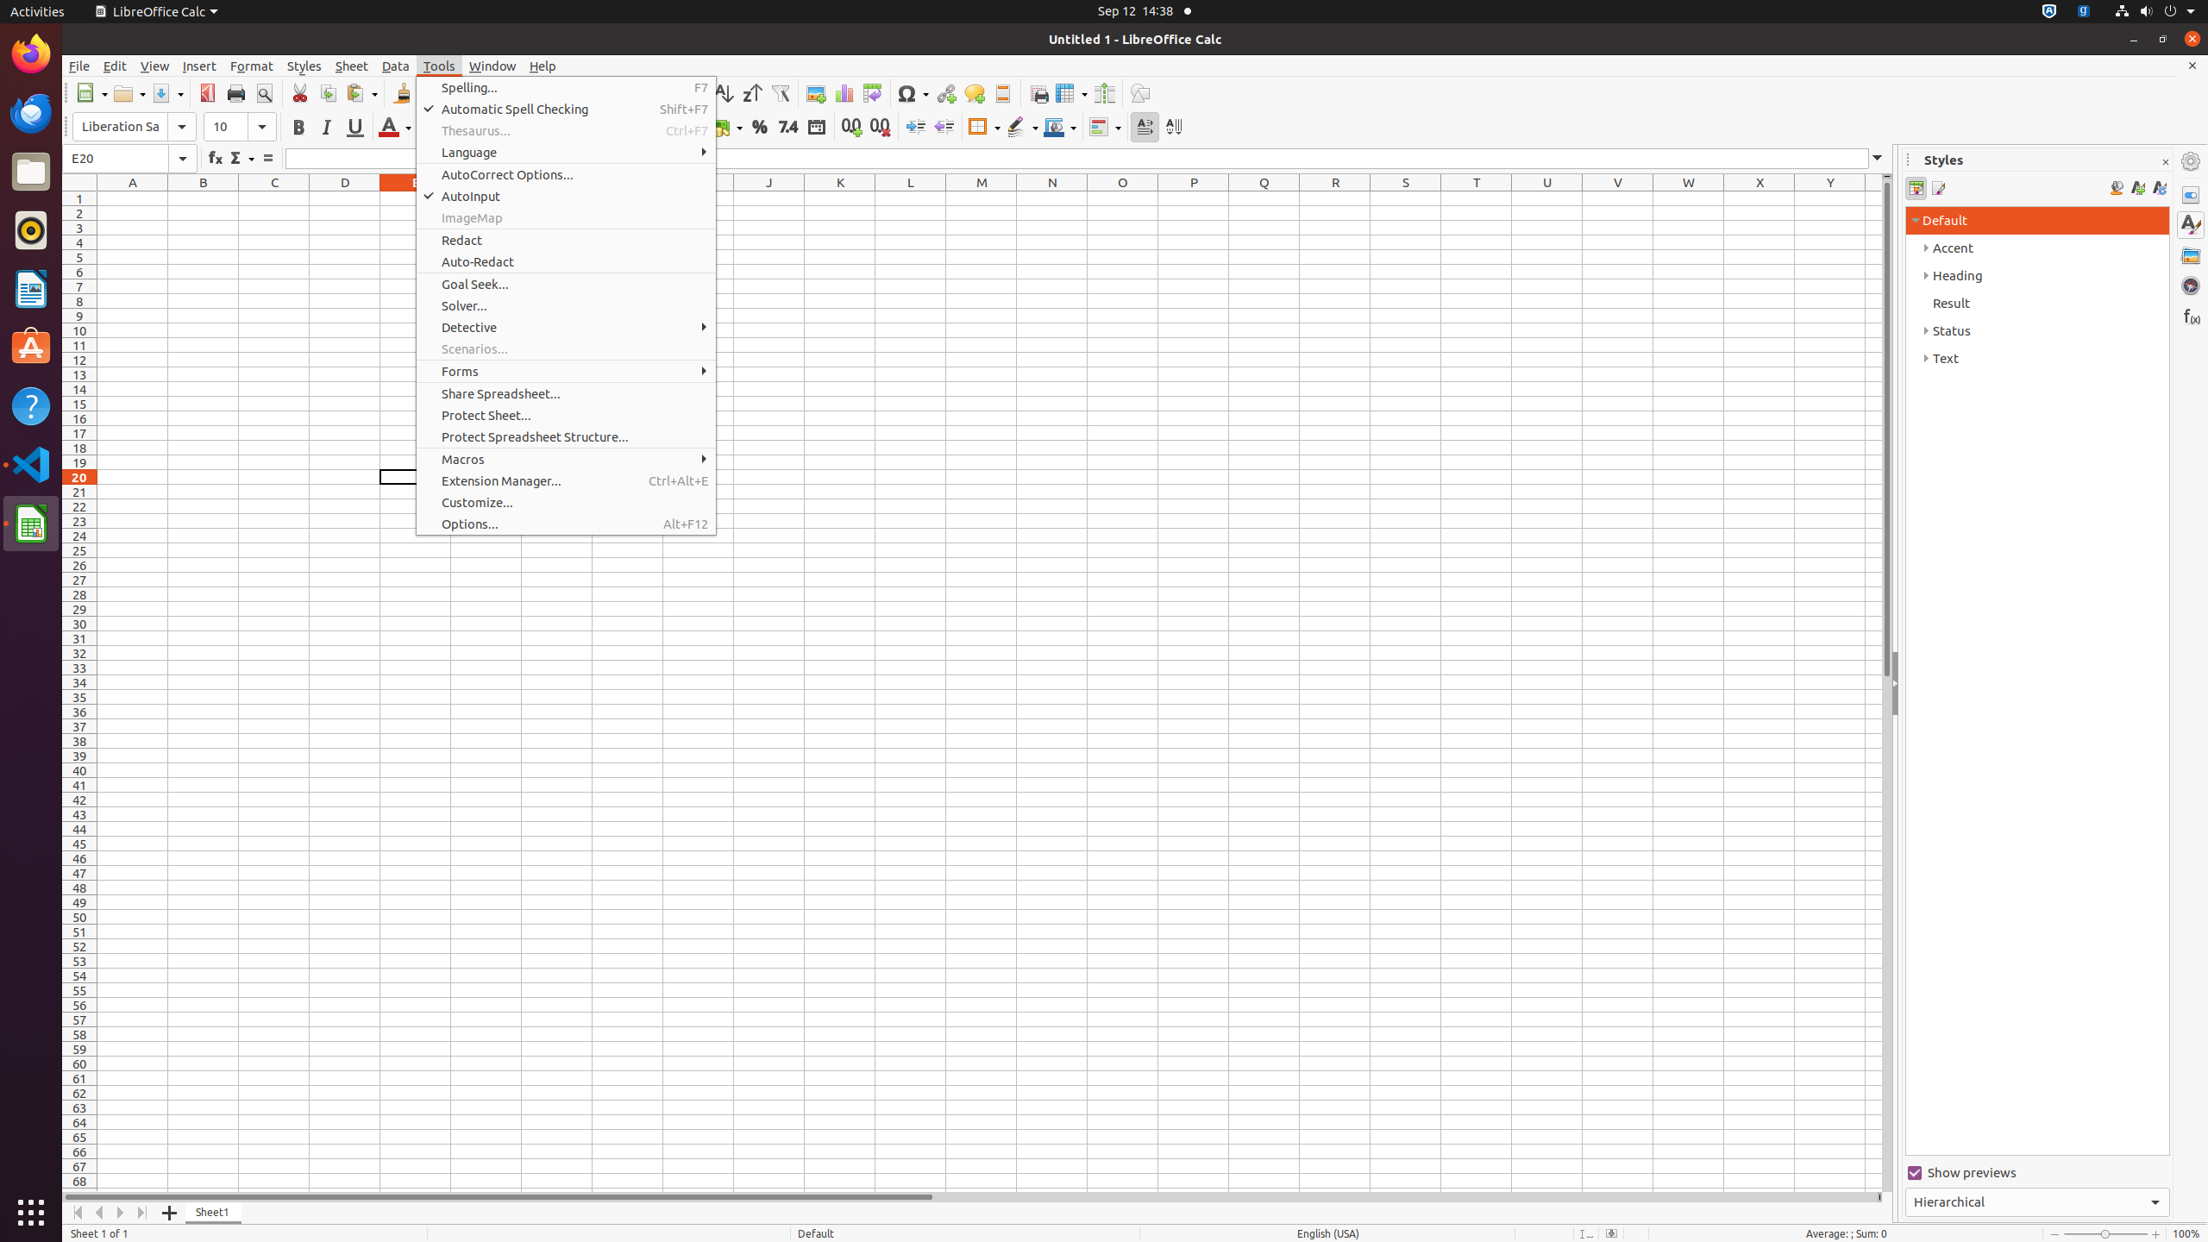 The image size is (2208, 1242). What do you see at coordinates (1878, 159) in the screenshot?
I see `Expand Formula Bar` at bounding box center [1878, 159].